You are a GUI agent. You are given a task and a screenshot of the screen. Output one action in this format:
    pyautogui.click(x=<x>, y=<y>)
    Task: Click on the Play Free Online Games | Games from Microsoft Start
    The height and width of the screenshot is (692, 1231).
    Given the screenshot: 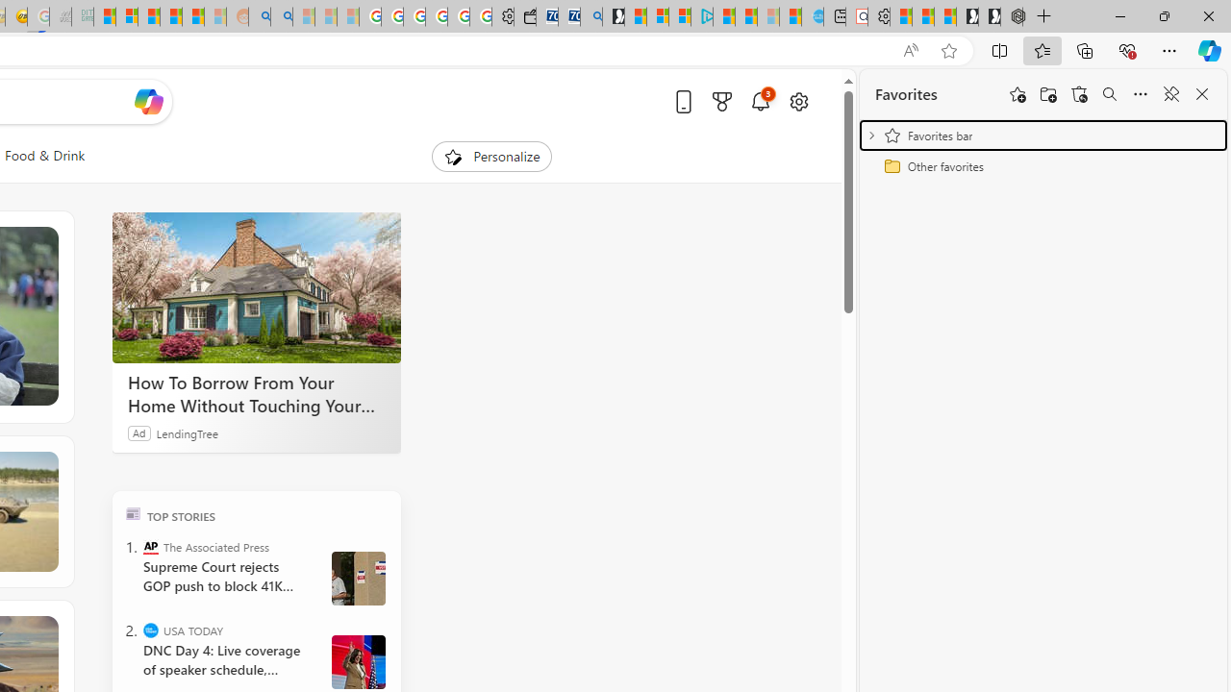 What is the action you would take?
    pyautogui.click(x=989, y=17)
    